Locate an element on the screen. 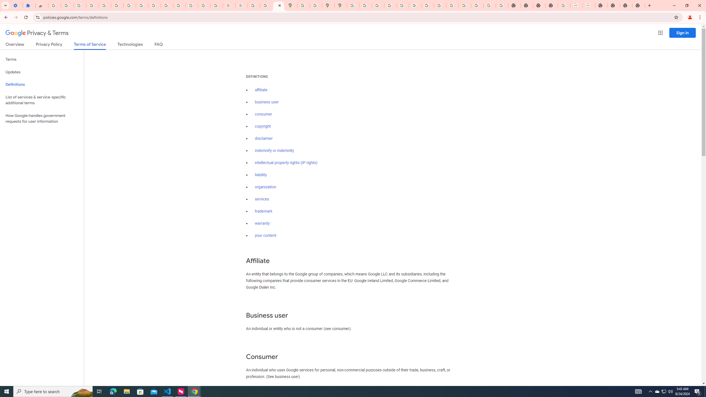 Image resolution: width=706 pixels, height=397 pixels. YouTube is located at coordinates (427, 6).